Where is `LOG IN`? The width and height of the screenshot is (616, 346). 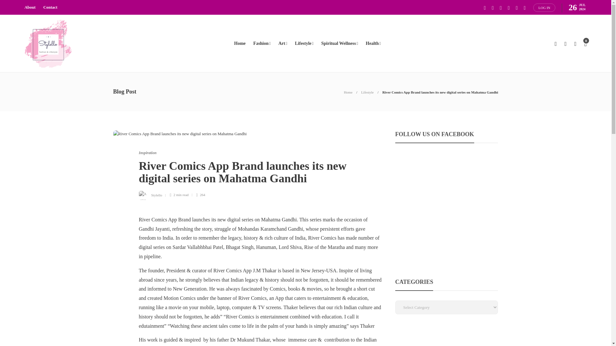 LOG IN is located at coordinates (544, 7).